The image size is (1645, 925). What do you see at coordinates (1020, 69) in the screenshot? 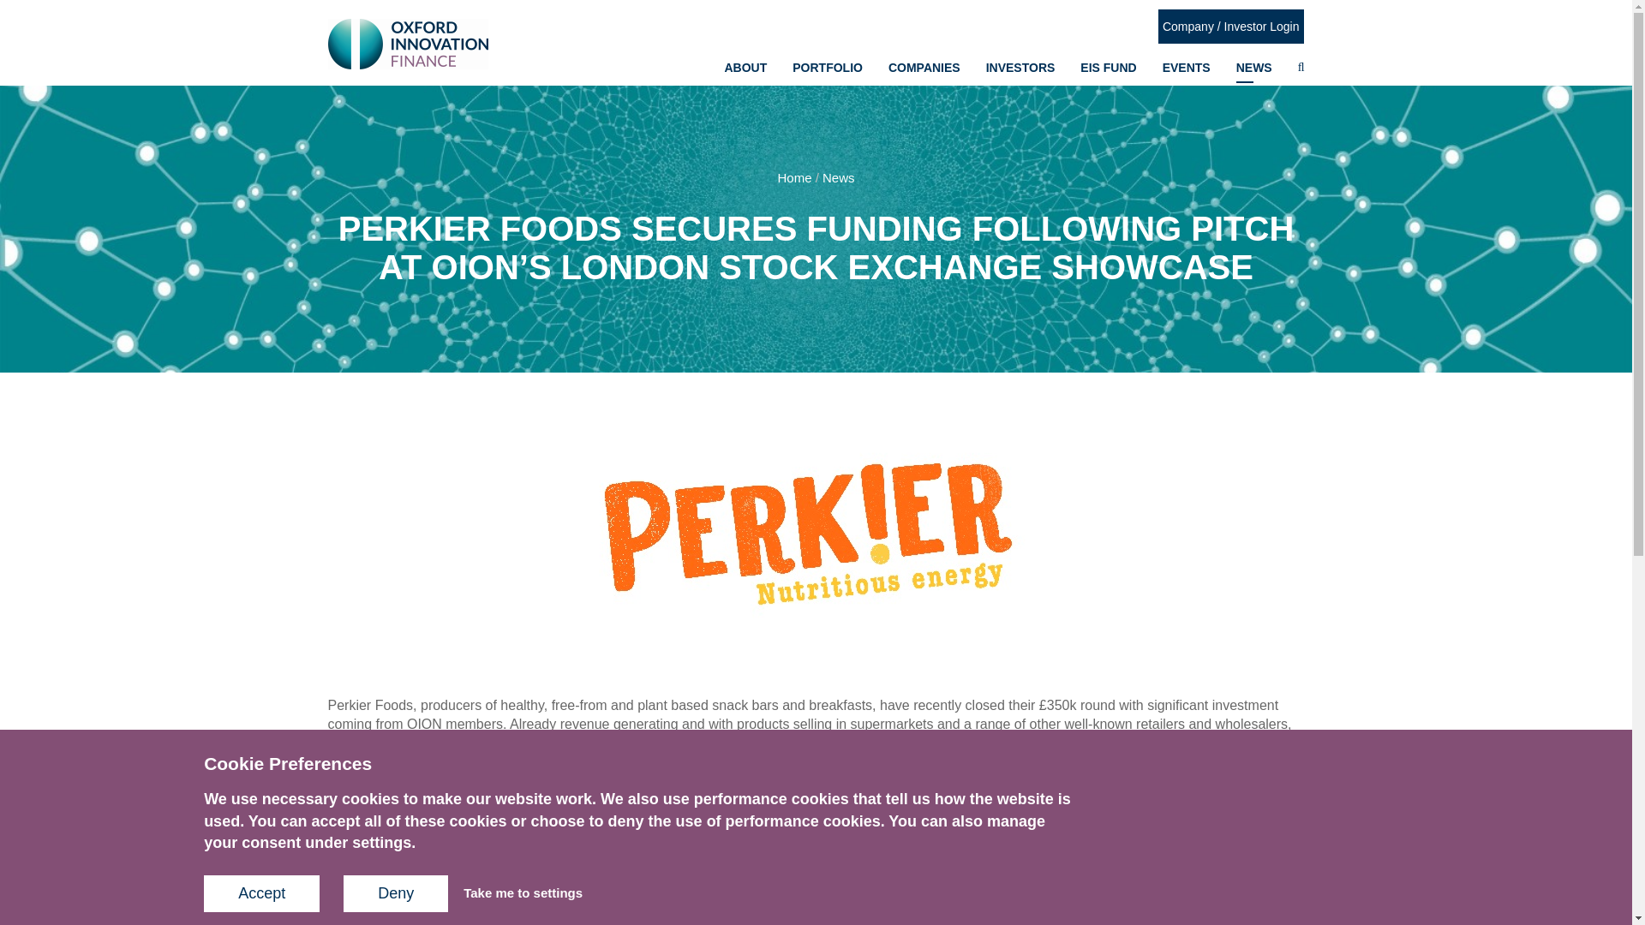
I see `INVESTORS` at bounding box center [1020, 69].